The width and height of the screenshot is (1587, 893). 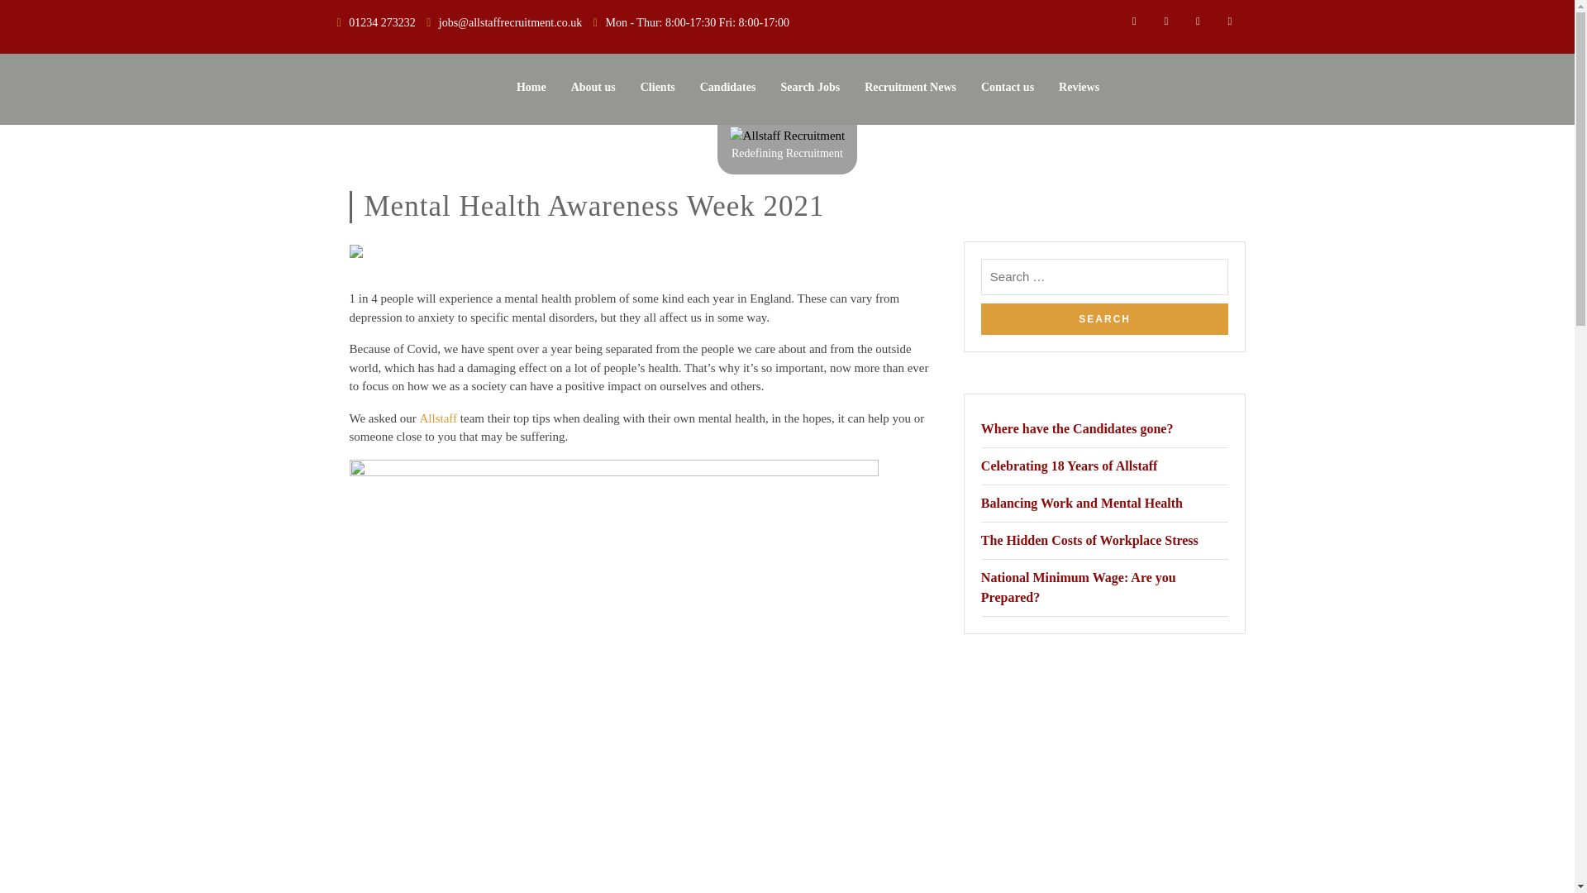 I want to click on Recruitment News, so click(x=911, y=87).